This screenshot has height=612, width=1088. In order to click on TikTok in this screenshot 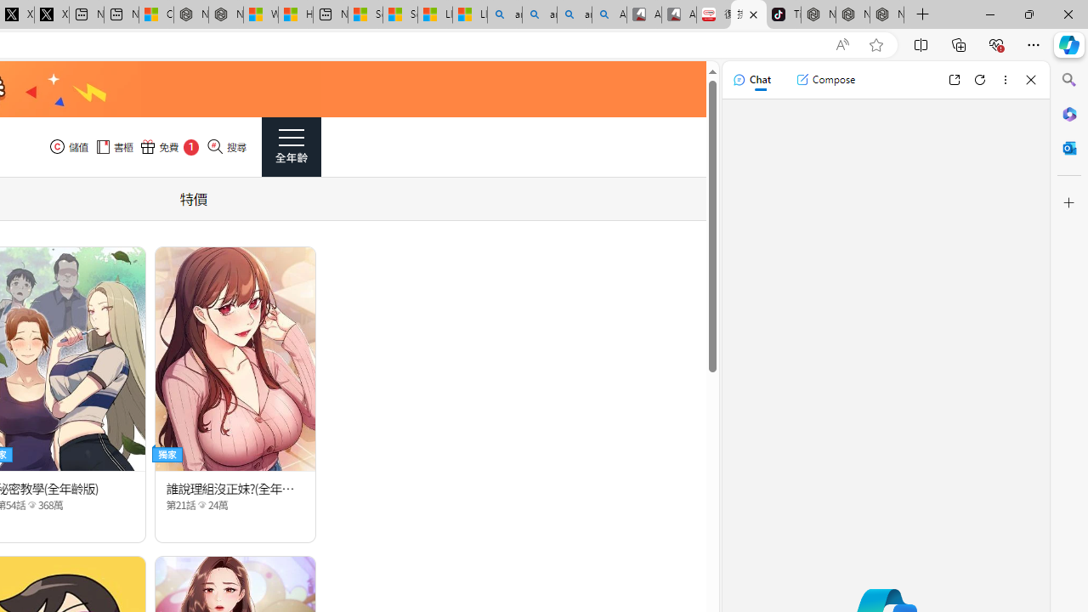, I will do `click(784, 15)`.